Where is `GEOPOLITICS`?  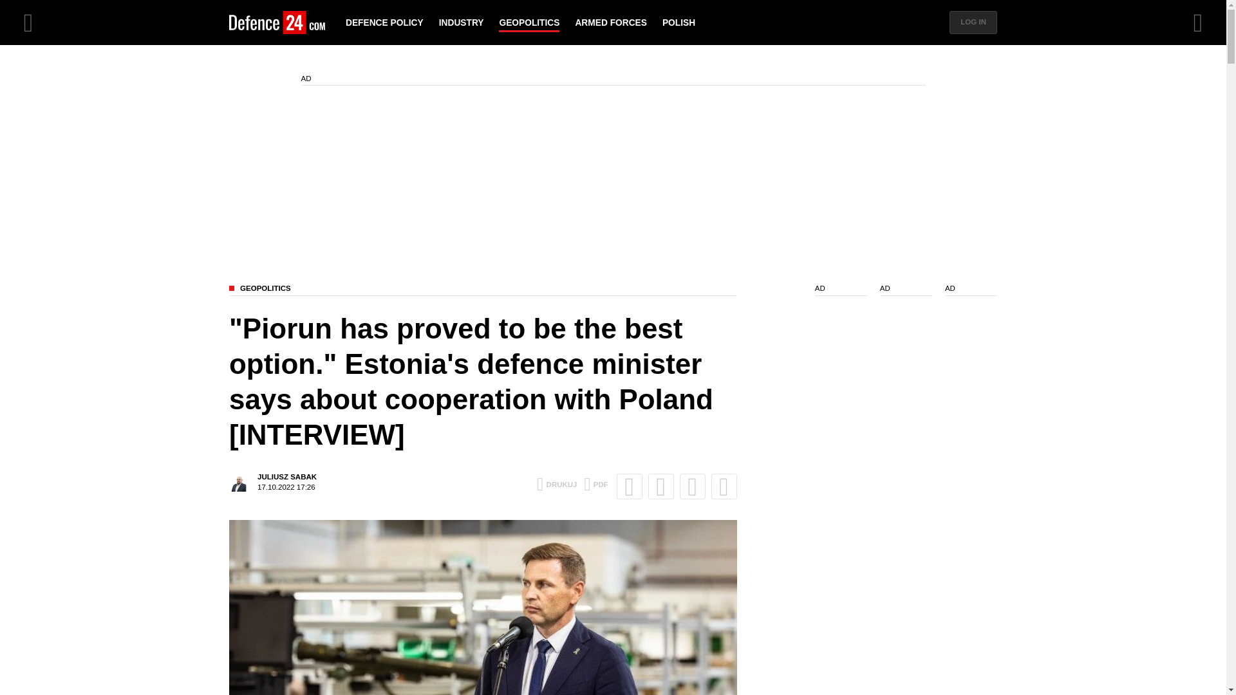 GEOPOLITICS is located at coordinates (529, 23).